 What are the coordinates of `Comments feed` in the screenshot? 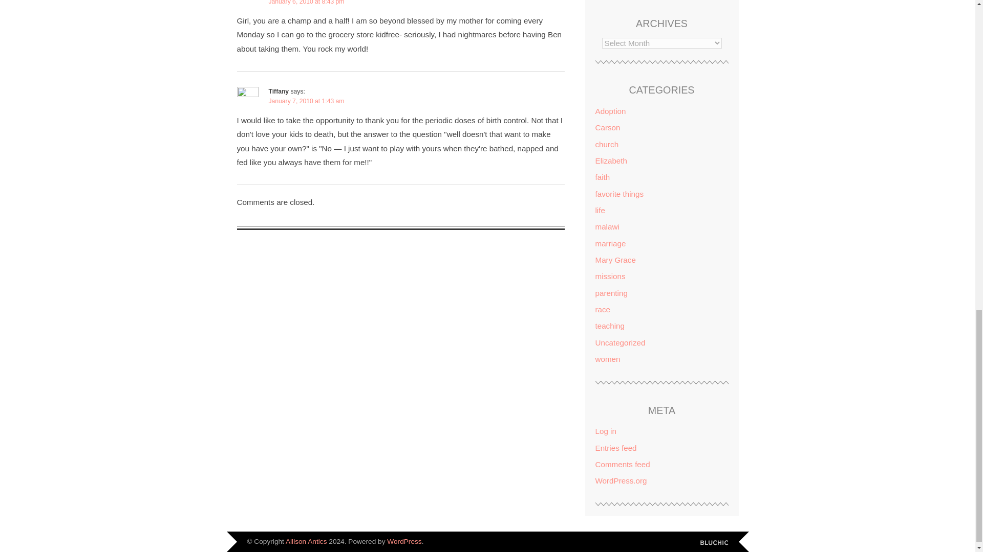 It's located at (622, 464).